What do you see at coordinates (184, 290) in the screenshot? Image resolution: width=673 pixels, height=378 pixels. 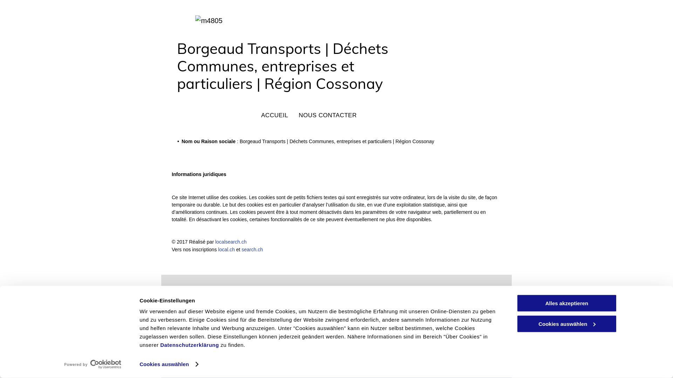 I see `Twitter Tweet Button` at bounding box center [184, 290].